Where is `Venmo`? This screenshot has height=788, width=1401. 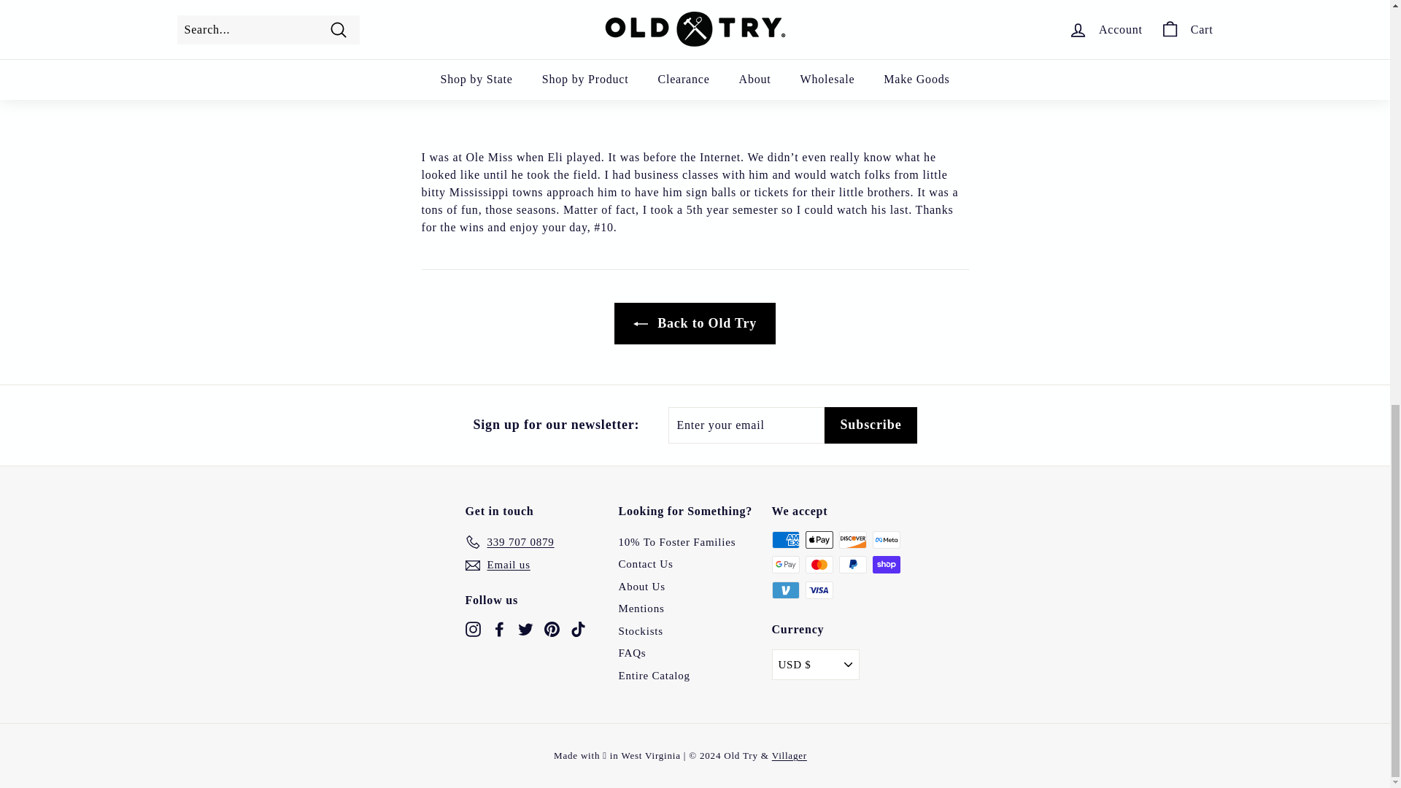 Venmo is located at coordinates (785, 590).